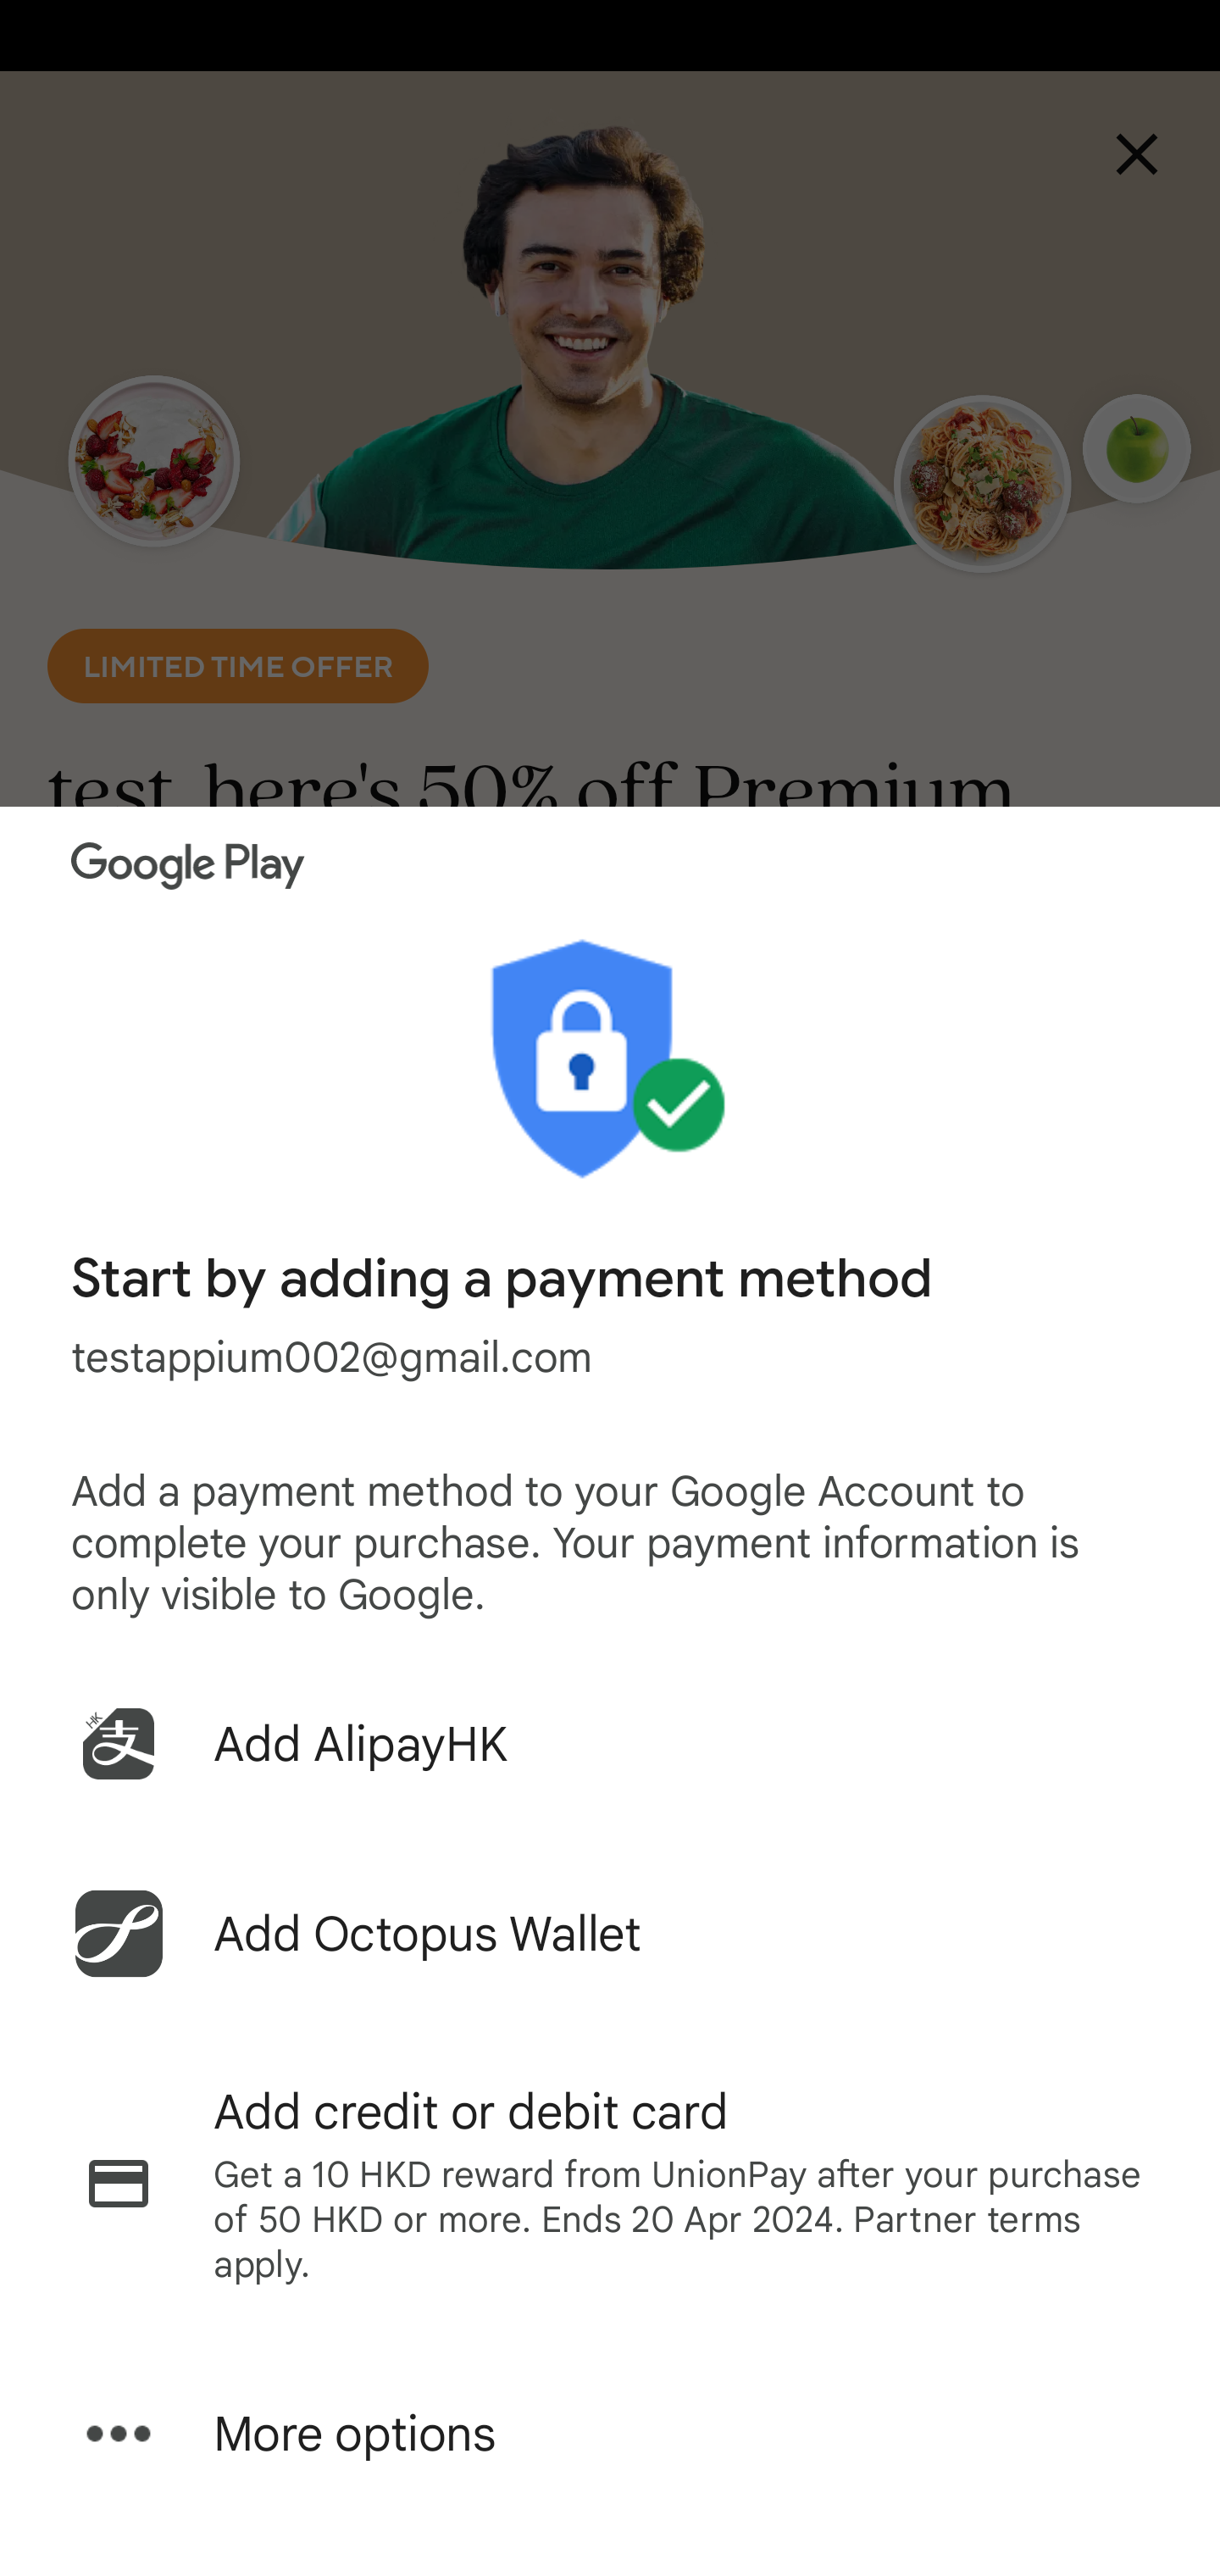  Describe the element at coordinates (610, 2434) in the screenshot. I see `More options` at that location.